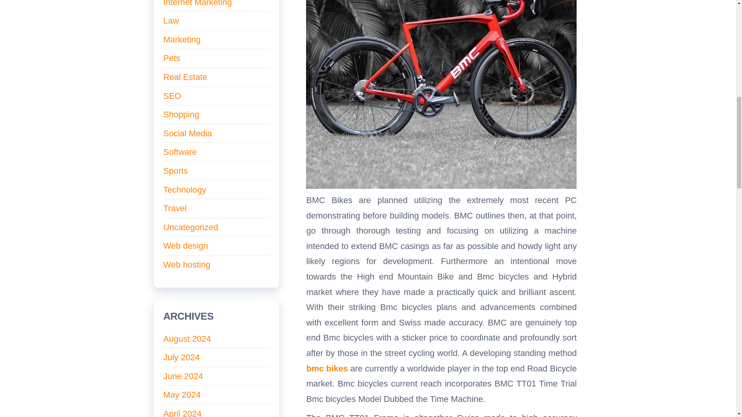 The image size is (742, 417). What do you see at coordinates (182, 39) in the screenshot?
I see `Marketing` at bounding box center [182, 39].